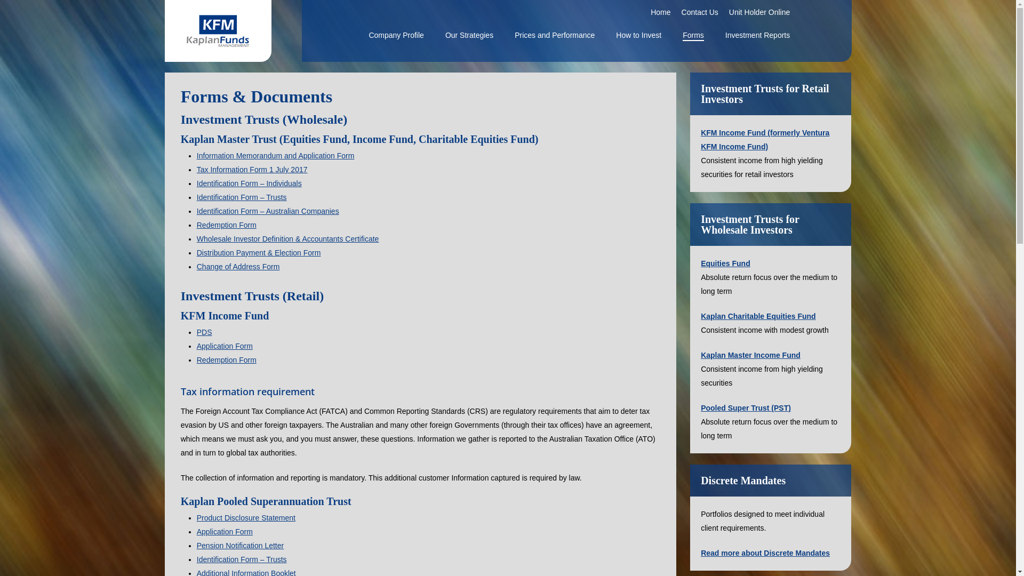 The height and width of the screenshot is (576, 1024). I want to click on Home, so click(660, 12).